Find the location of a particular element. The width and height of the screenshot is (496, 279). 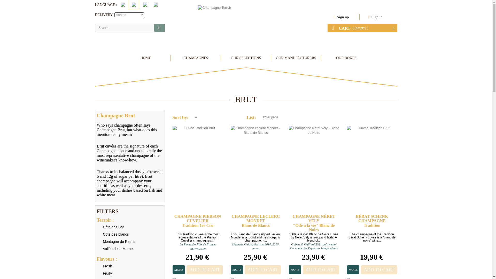

Champagnes is located at coordinates (196, 58).